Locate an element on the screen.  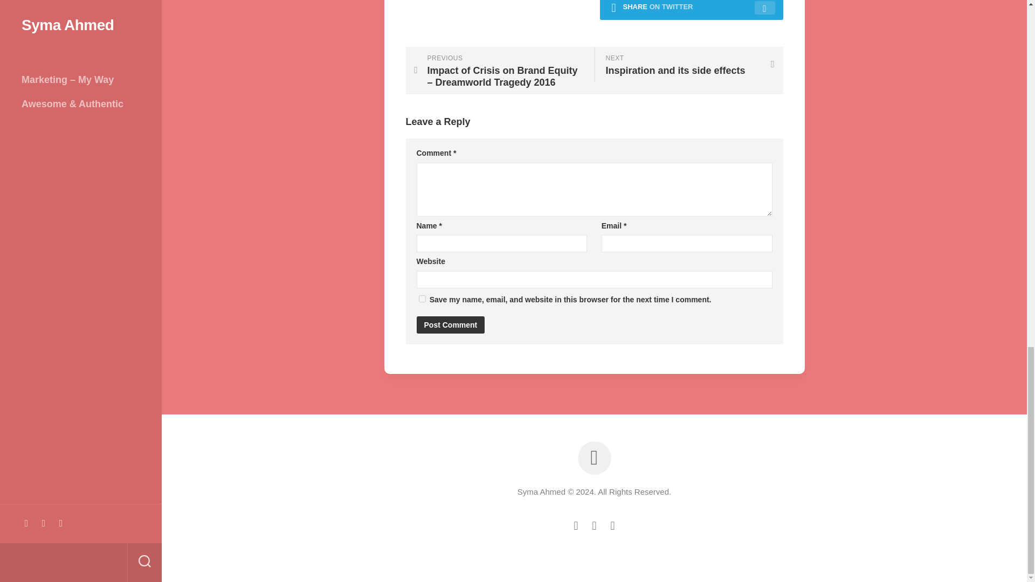
LinkedIn is located at coordinates (594, 526).